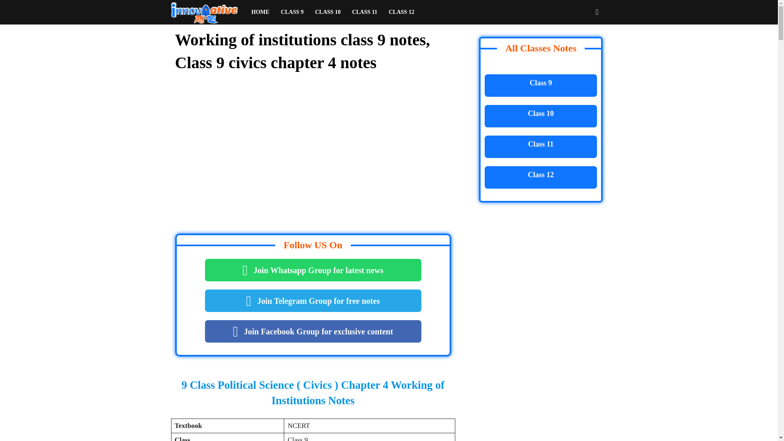  Describe the element at coordinates (261, 12) in the screenshot. I see `HOME` at that location.